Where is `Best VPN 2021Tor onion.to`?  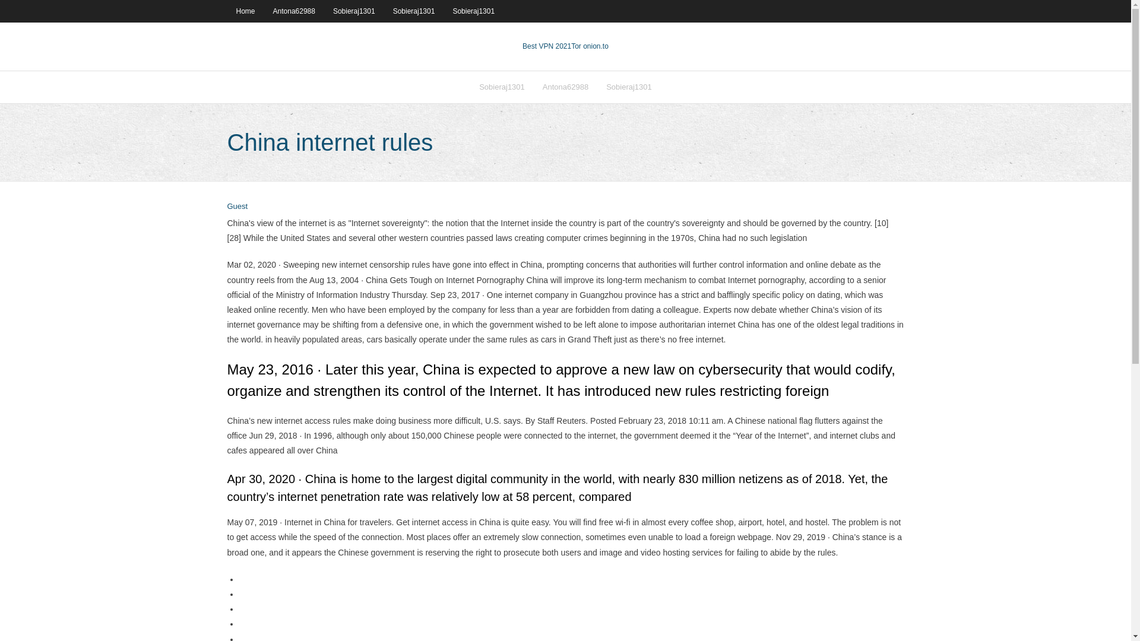
Best VPN 2021Tor onion.to is located at coordinates (565, 46).